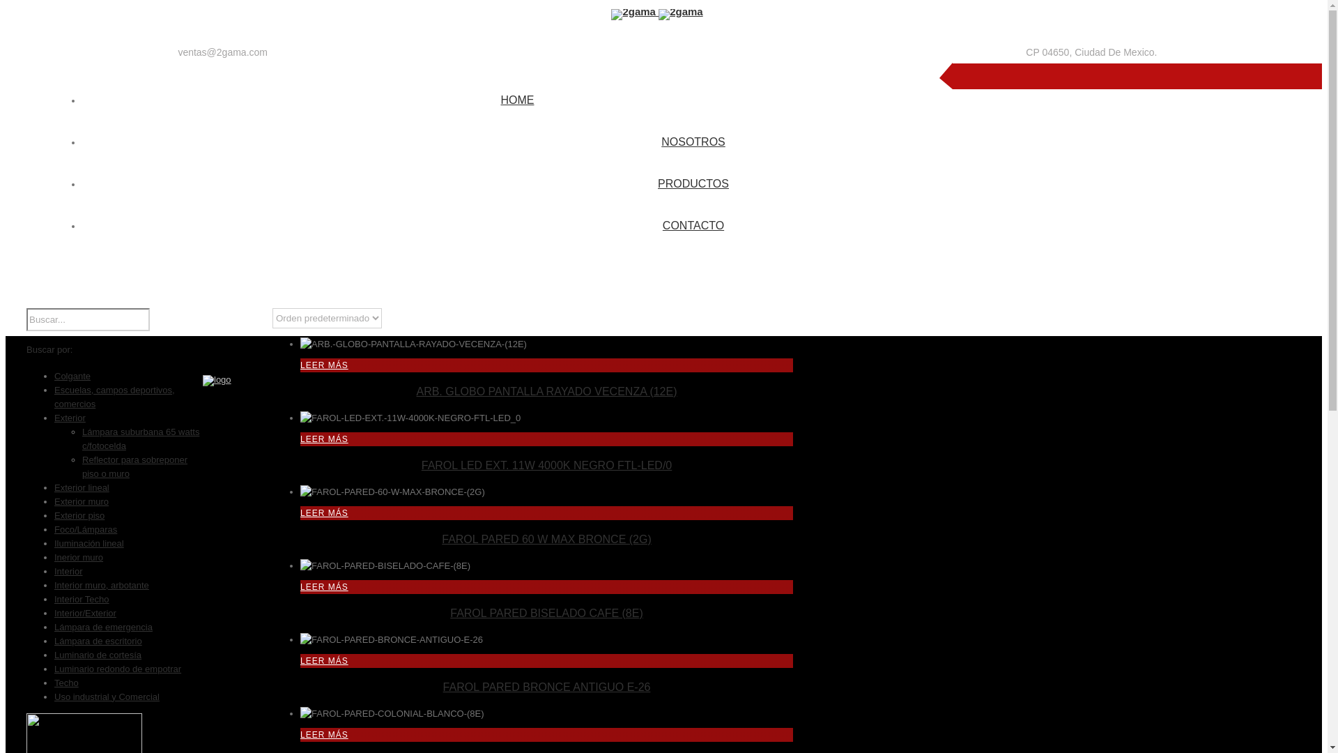 This screenshot has height=753, width=1338. What do you see at coordinates (118, 669) in the screenshot?
I see `Luminario redondo de empotrar` at bounding box center [118, 669].